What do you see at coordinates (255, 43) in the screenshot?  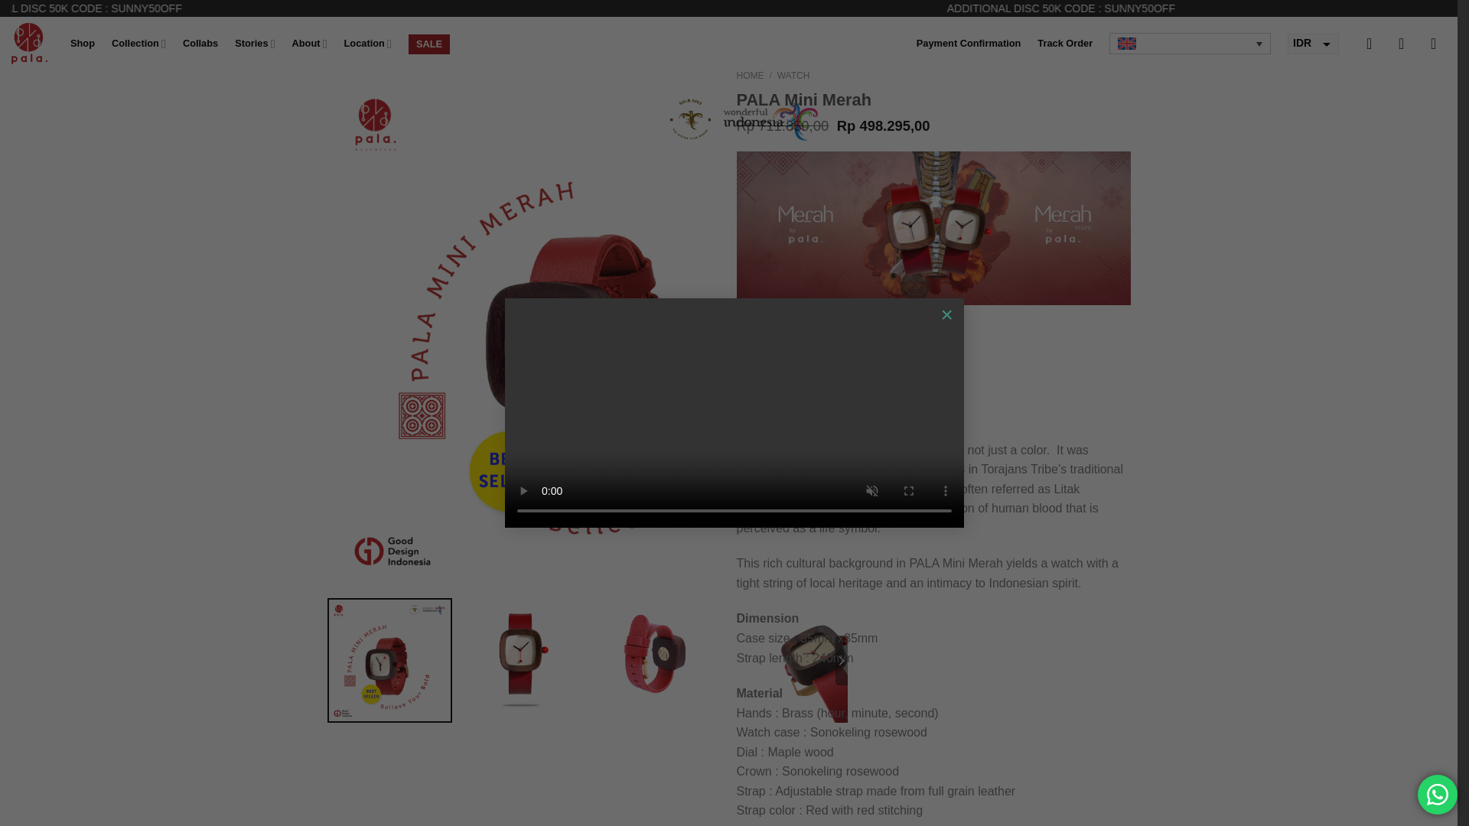 I see `Stories` at bounding box center [255, 43].